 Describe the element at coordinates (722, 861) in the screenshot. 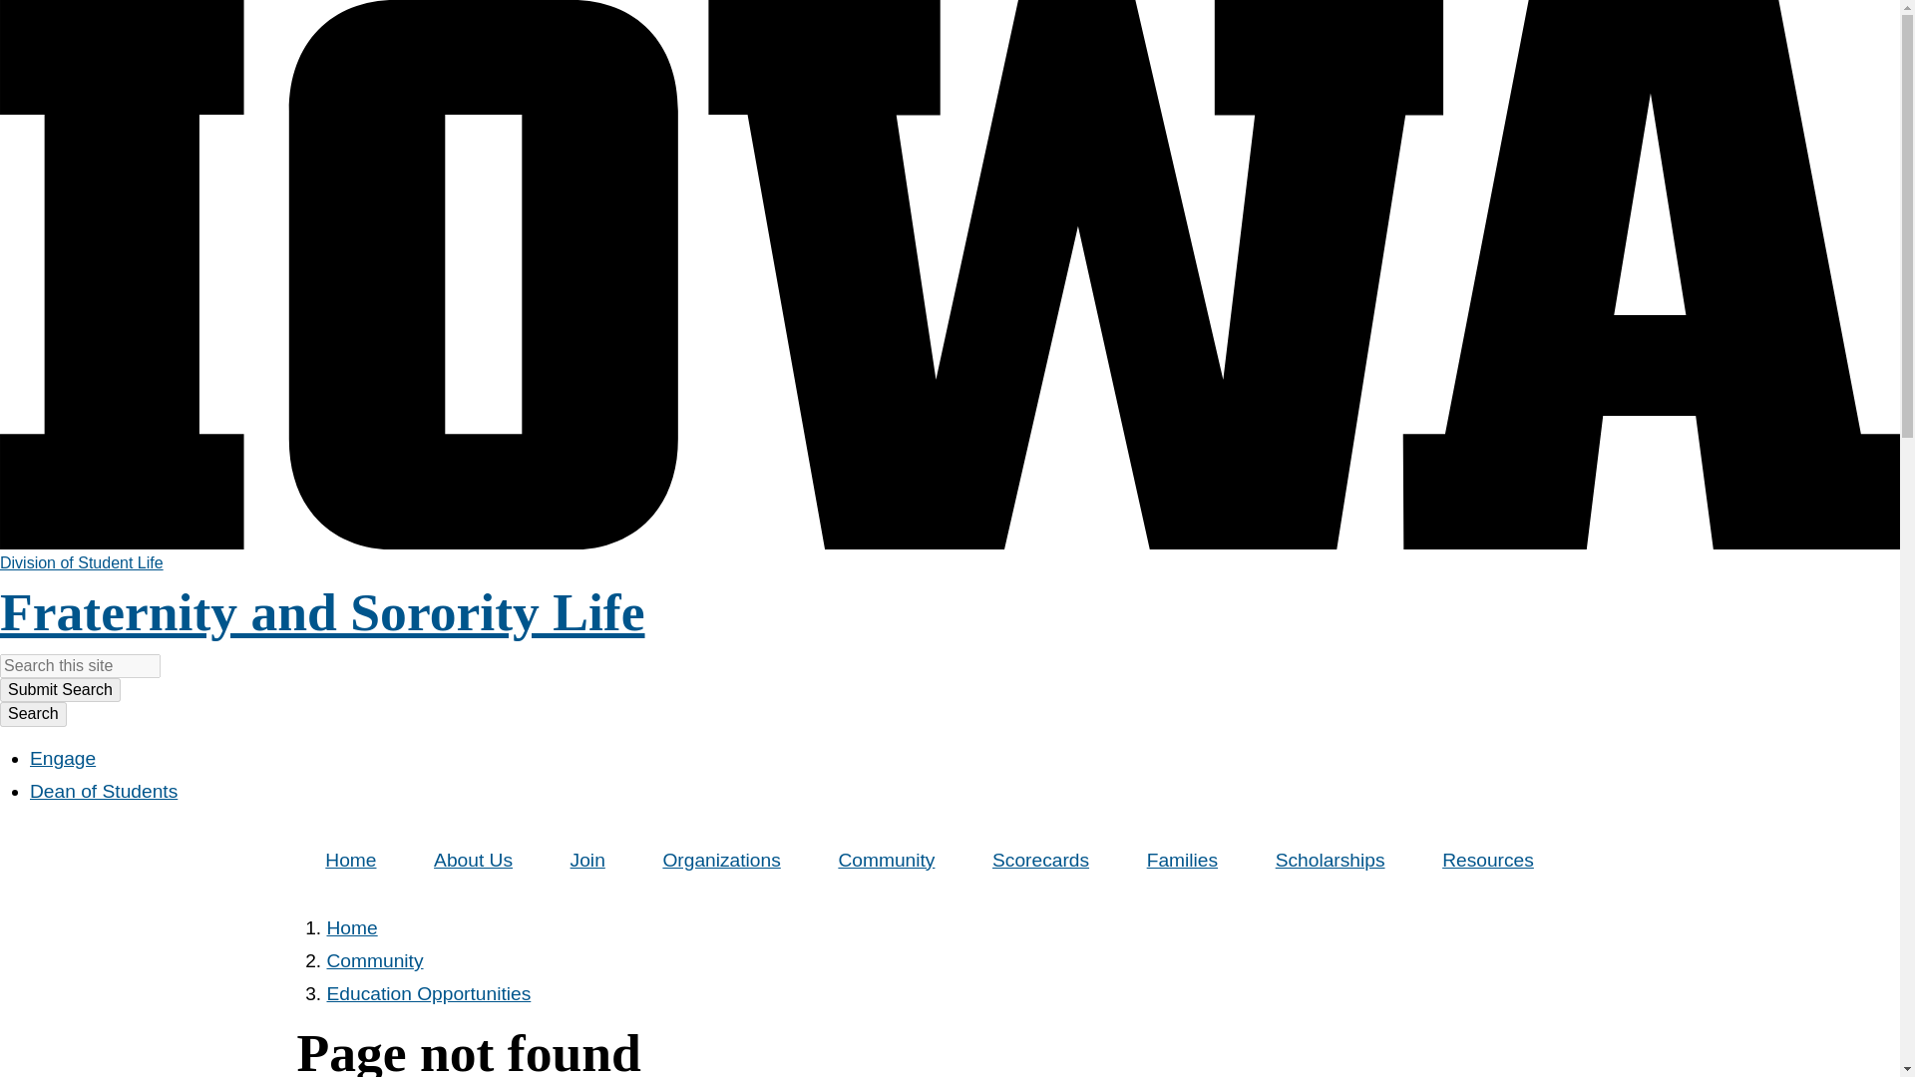

I see `Organizations` at that location.